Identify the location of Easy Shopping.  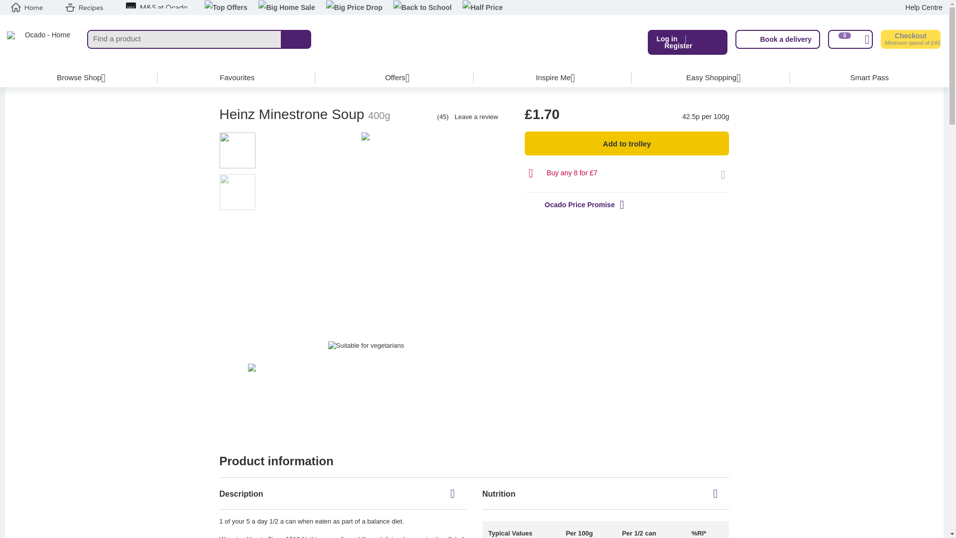
(711, 78).